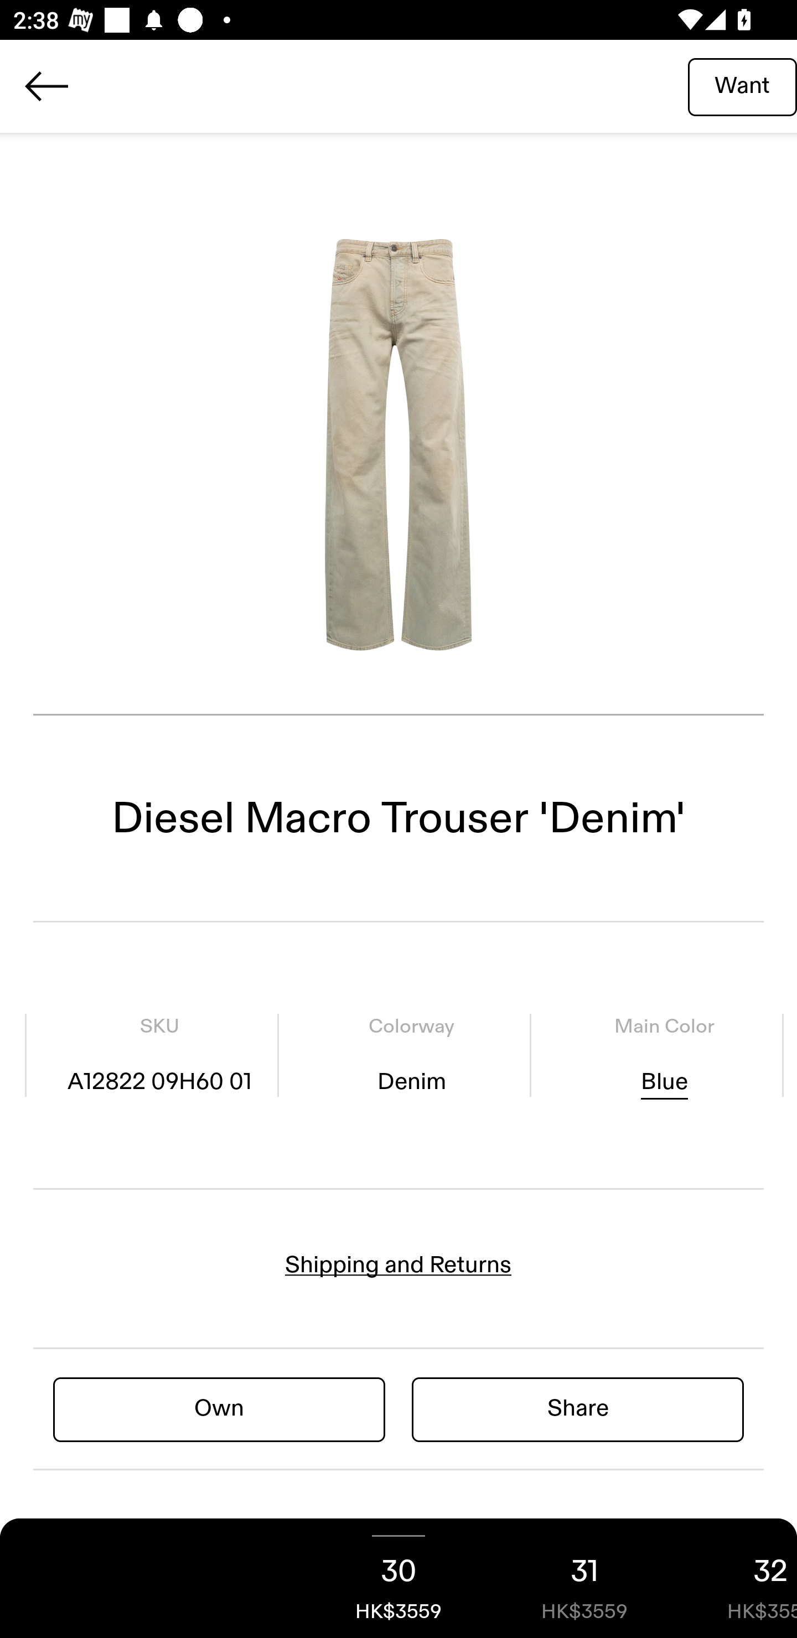 Image resolution: width=797 pixels, height=1638 pixels. Describe the element at coordinates (742, 86) in the screenshot. I see `Want` at that location.